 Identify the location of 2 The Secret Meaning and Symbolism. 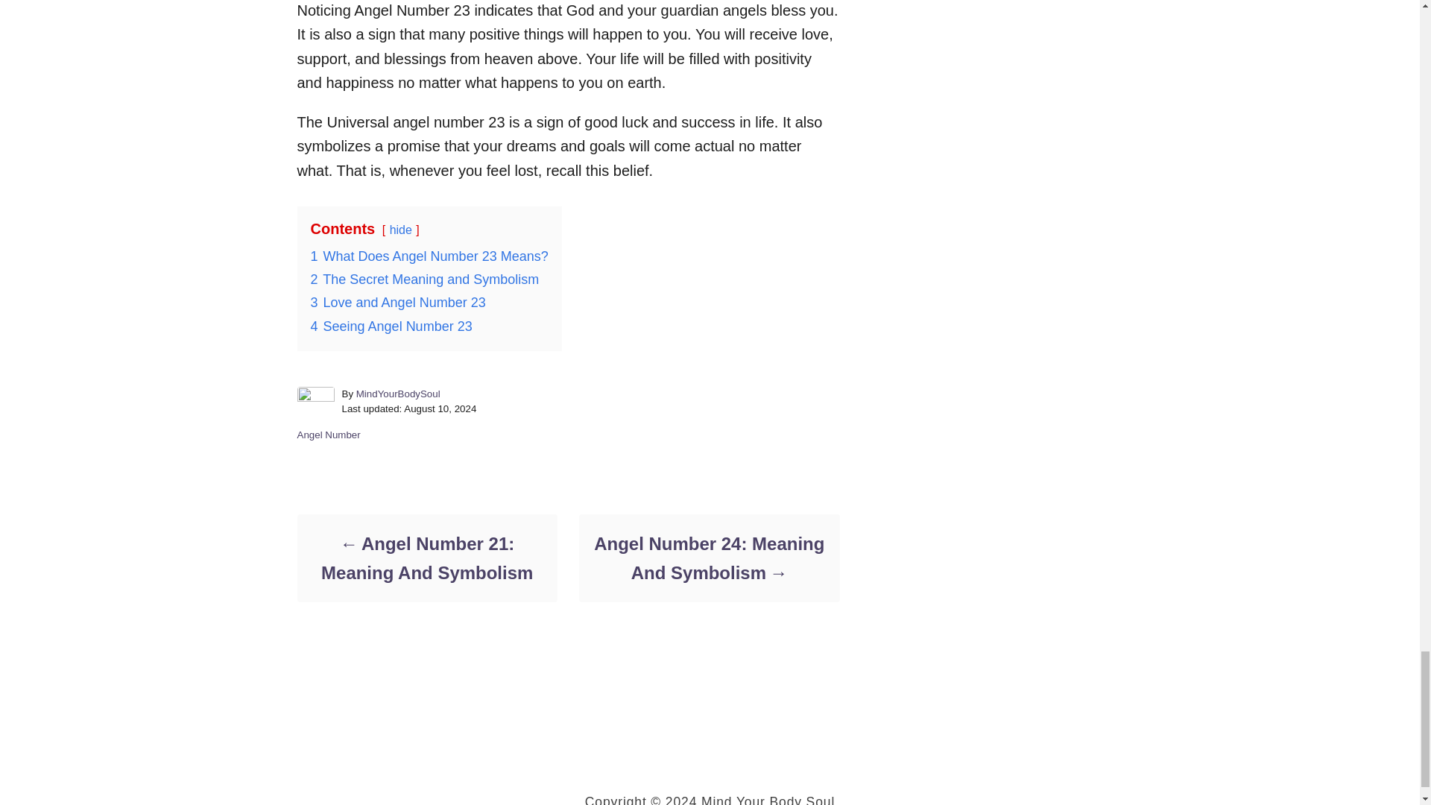
(425, 279).